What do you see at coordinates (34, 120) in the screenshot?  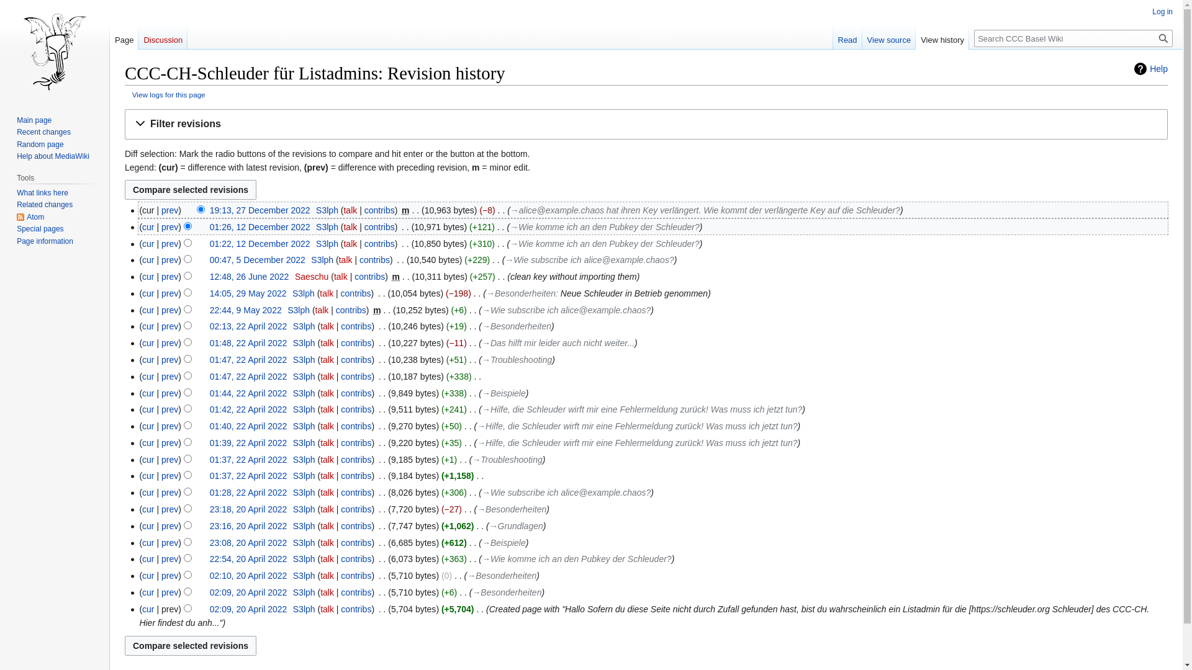 I see `Main page` at bounding box center [34, 120].